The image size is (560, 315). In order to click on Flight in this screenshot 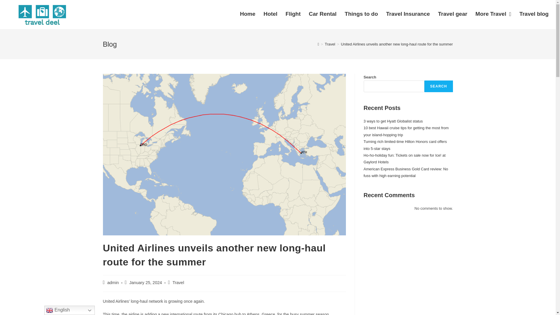, I will do `click(293, 14)`.